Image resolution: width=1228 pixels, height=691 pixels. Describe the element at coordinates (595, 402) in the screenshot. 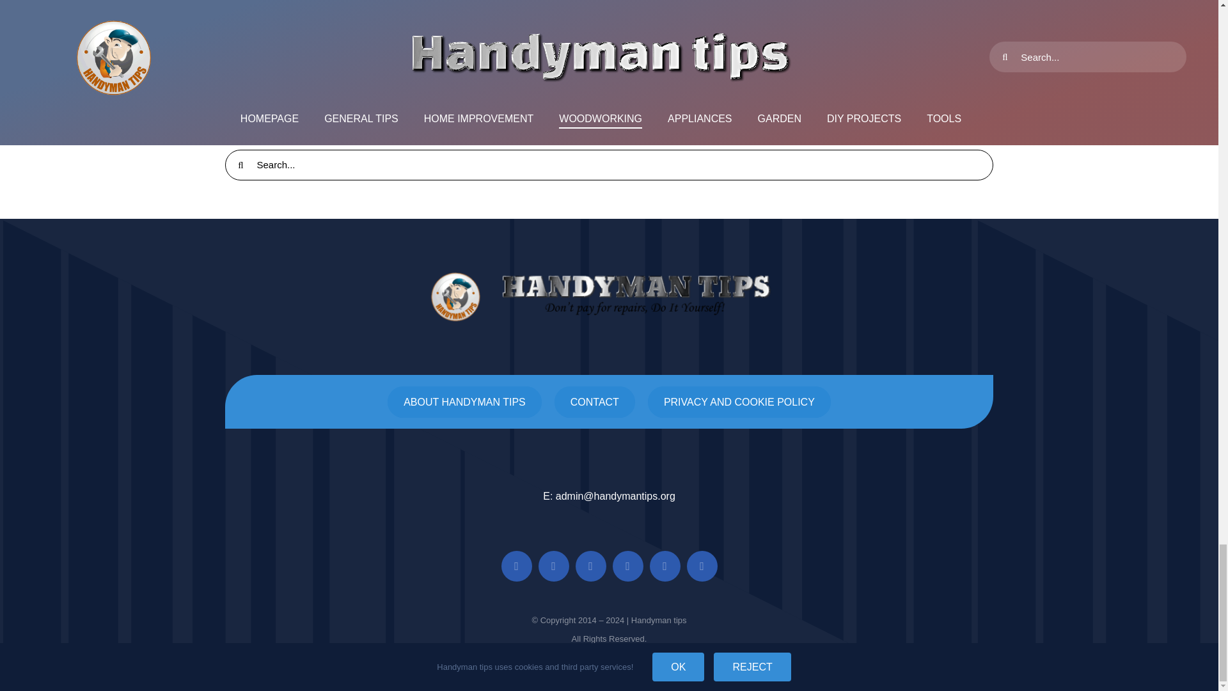

I see `CONTACT` at that location.